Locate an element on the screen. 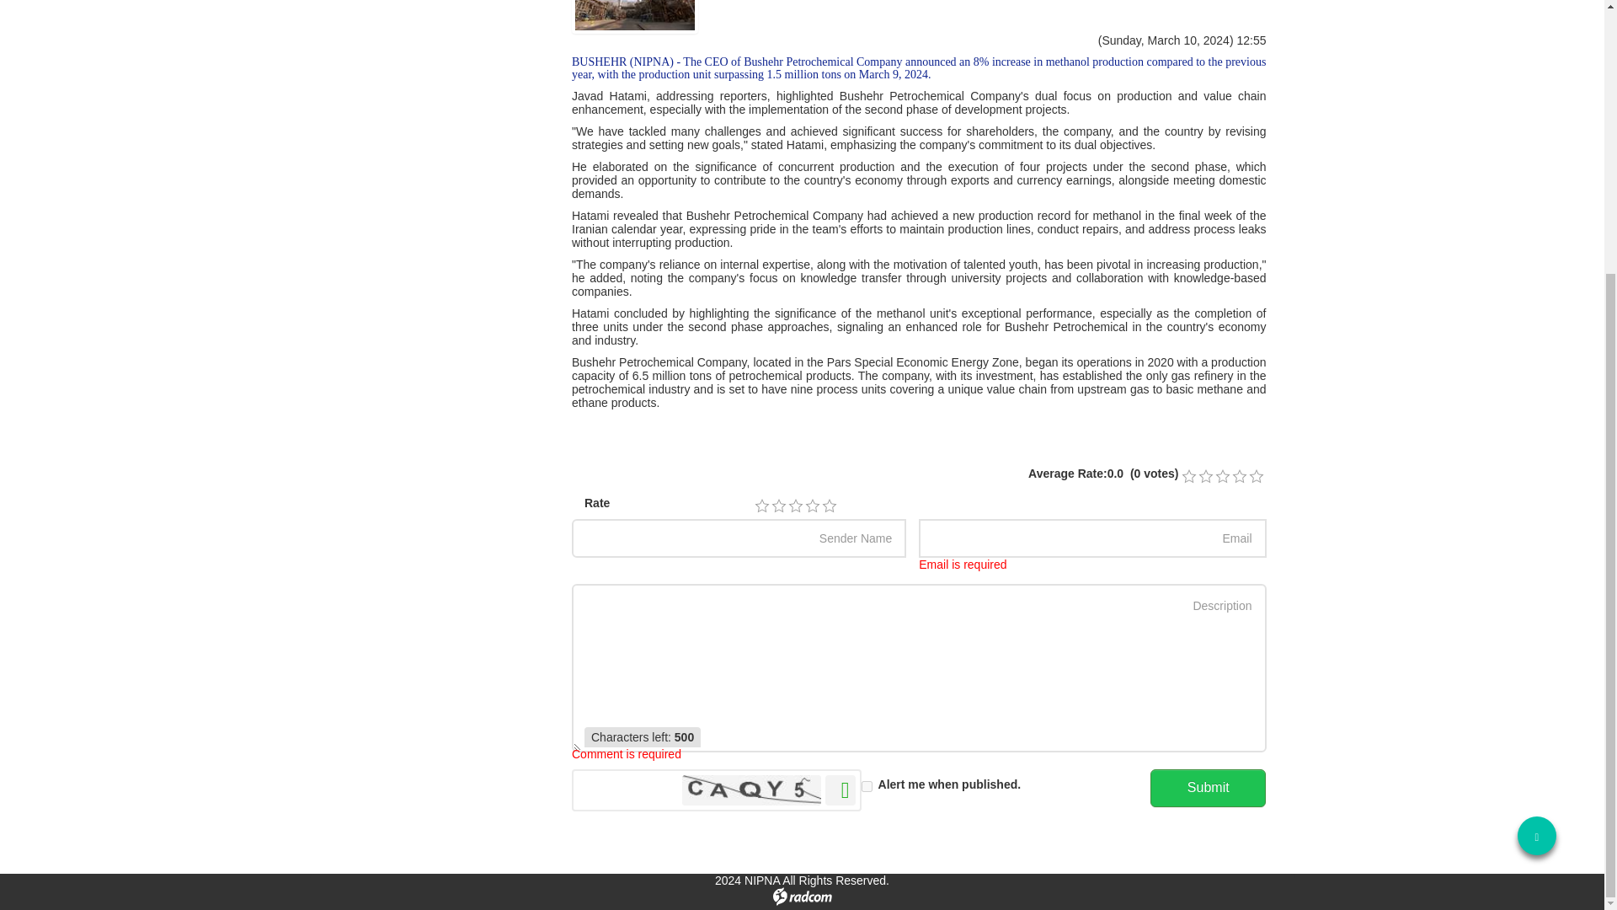  0 is located at coordinates (1221, 477).